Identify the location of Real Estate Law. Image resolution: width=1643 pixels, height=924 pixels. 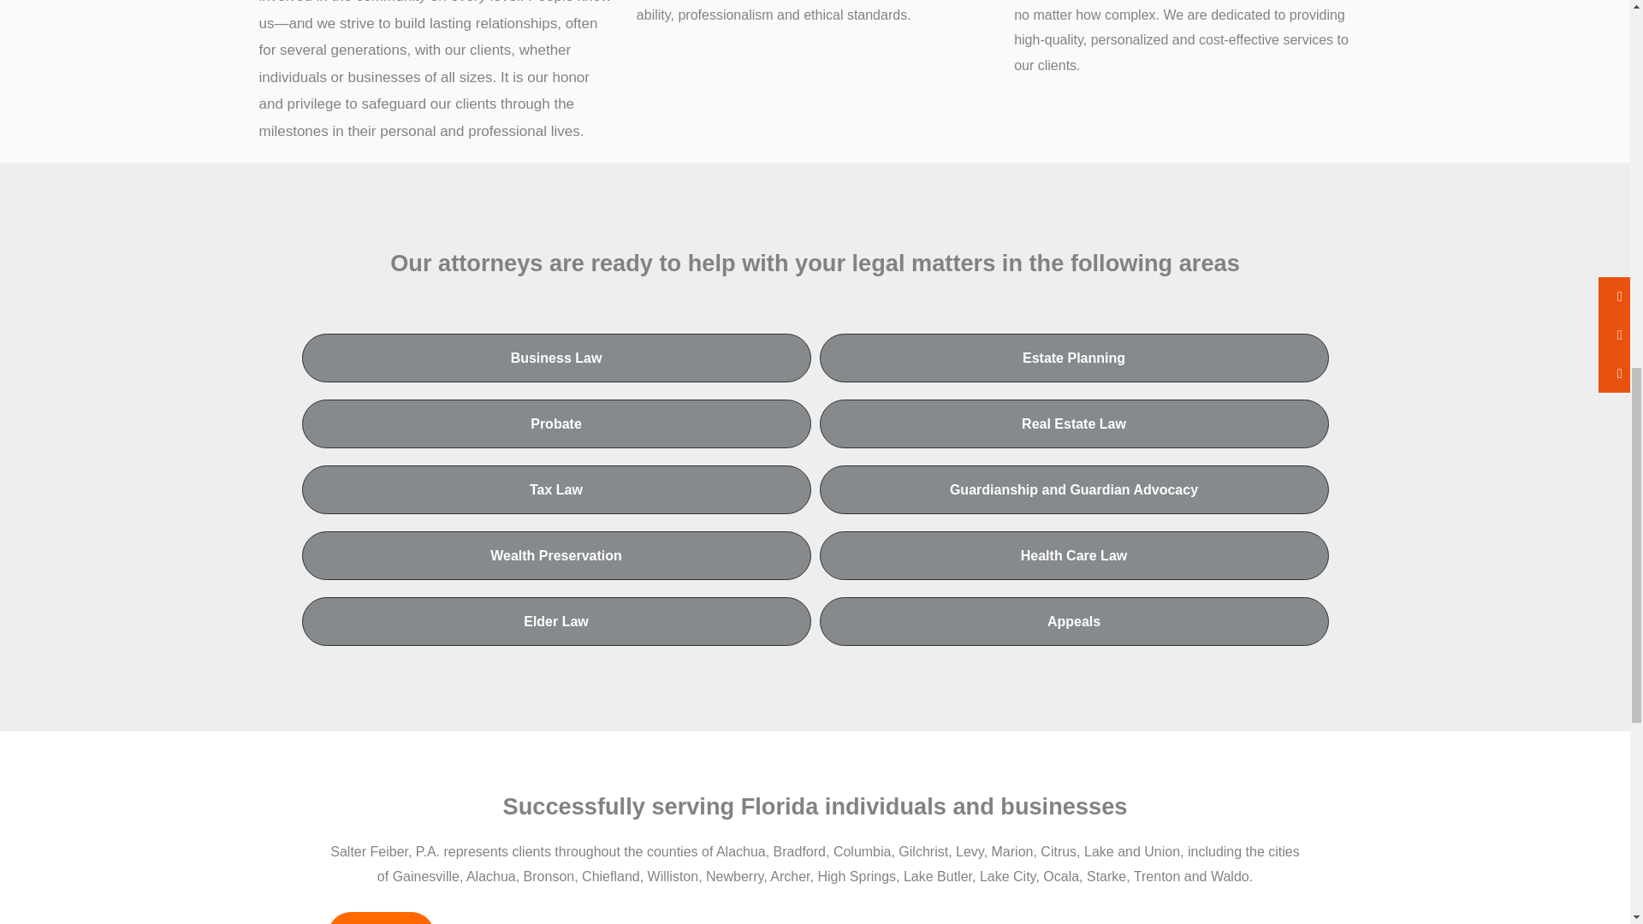
(1075, 423).